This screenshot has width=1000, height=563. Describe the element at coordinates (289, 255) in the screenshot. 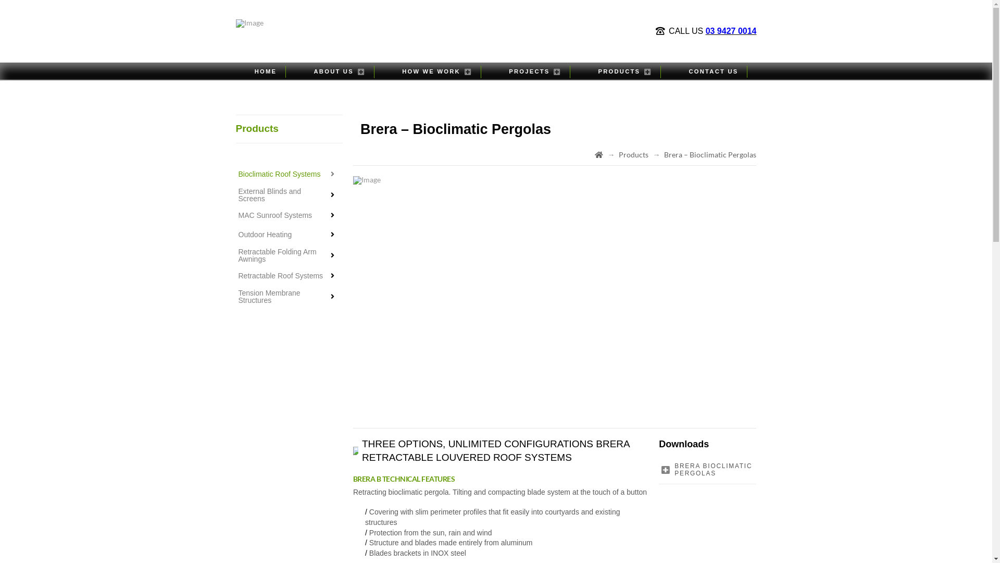

I see `Retractable Folding Arm Awnings` at that location.